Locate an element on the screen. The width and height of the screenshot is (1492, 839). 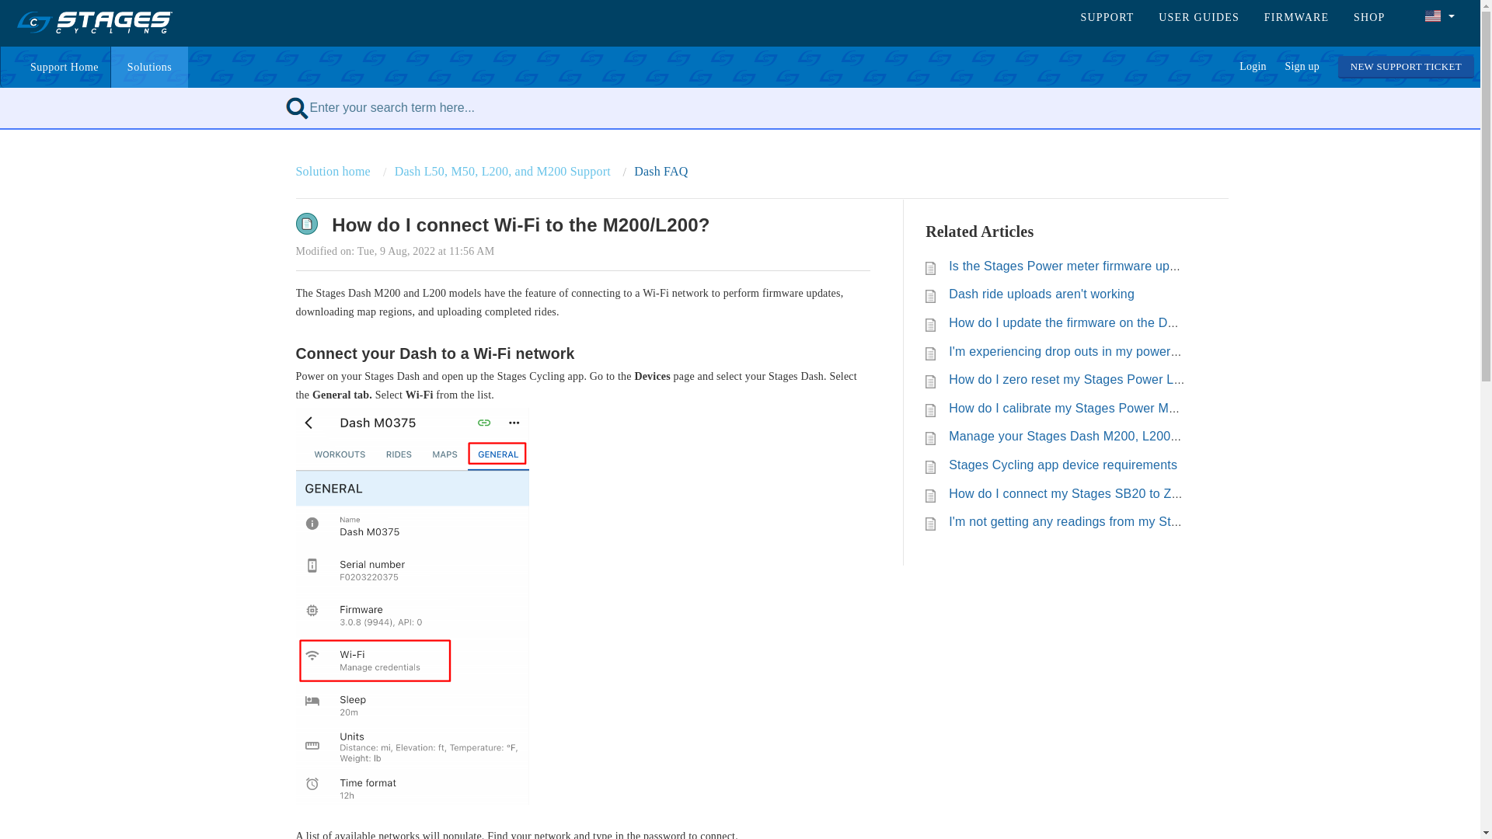
SUPPORT is located at coordinates (1102, 17).